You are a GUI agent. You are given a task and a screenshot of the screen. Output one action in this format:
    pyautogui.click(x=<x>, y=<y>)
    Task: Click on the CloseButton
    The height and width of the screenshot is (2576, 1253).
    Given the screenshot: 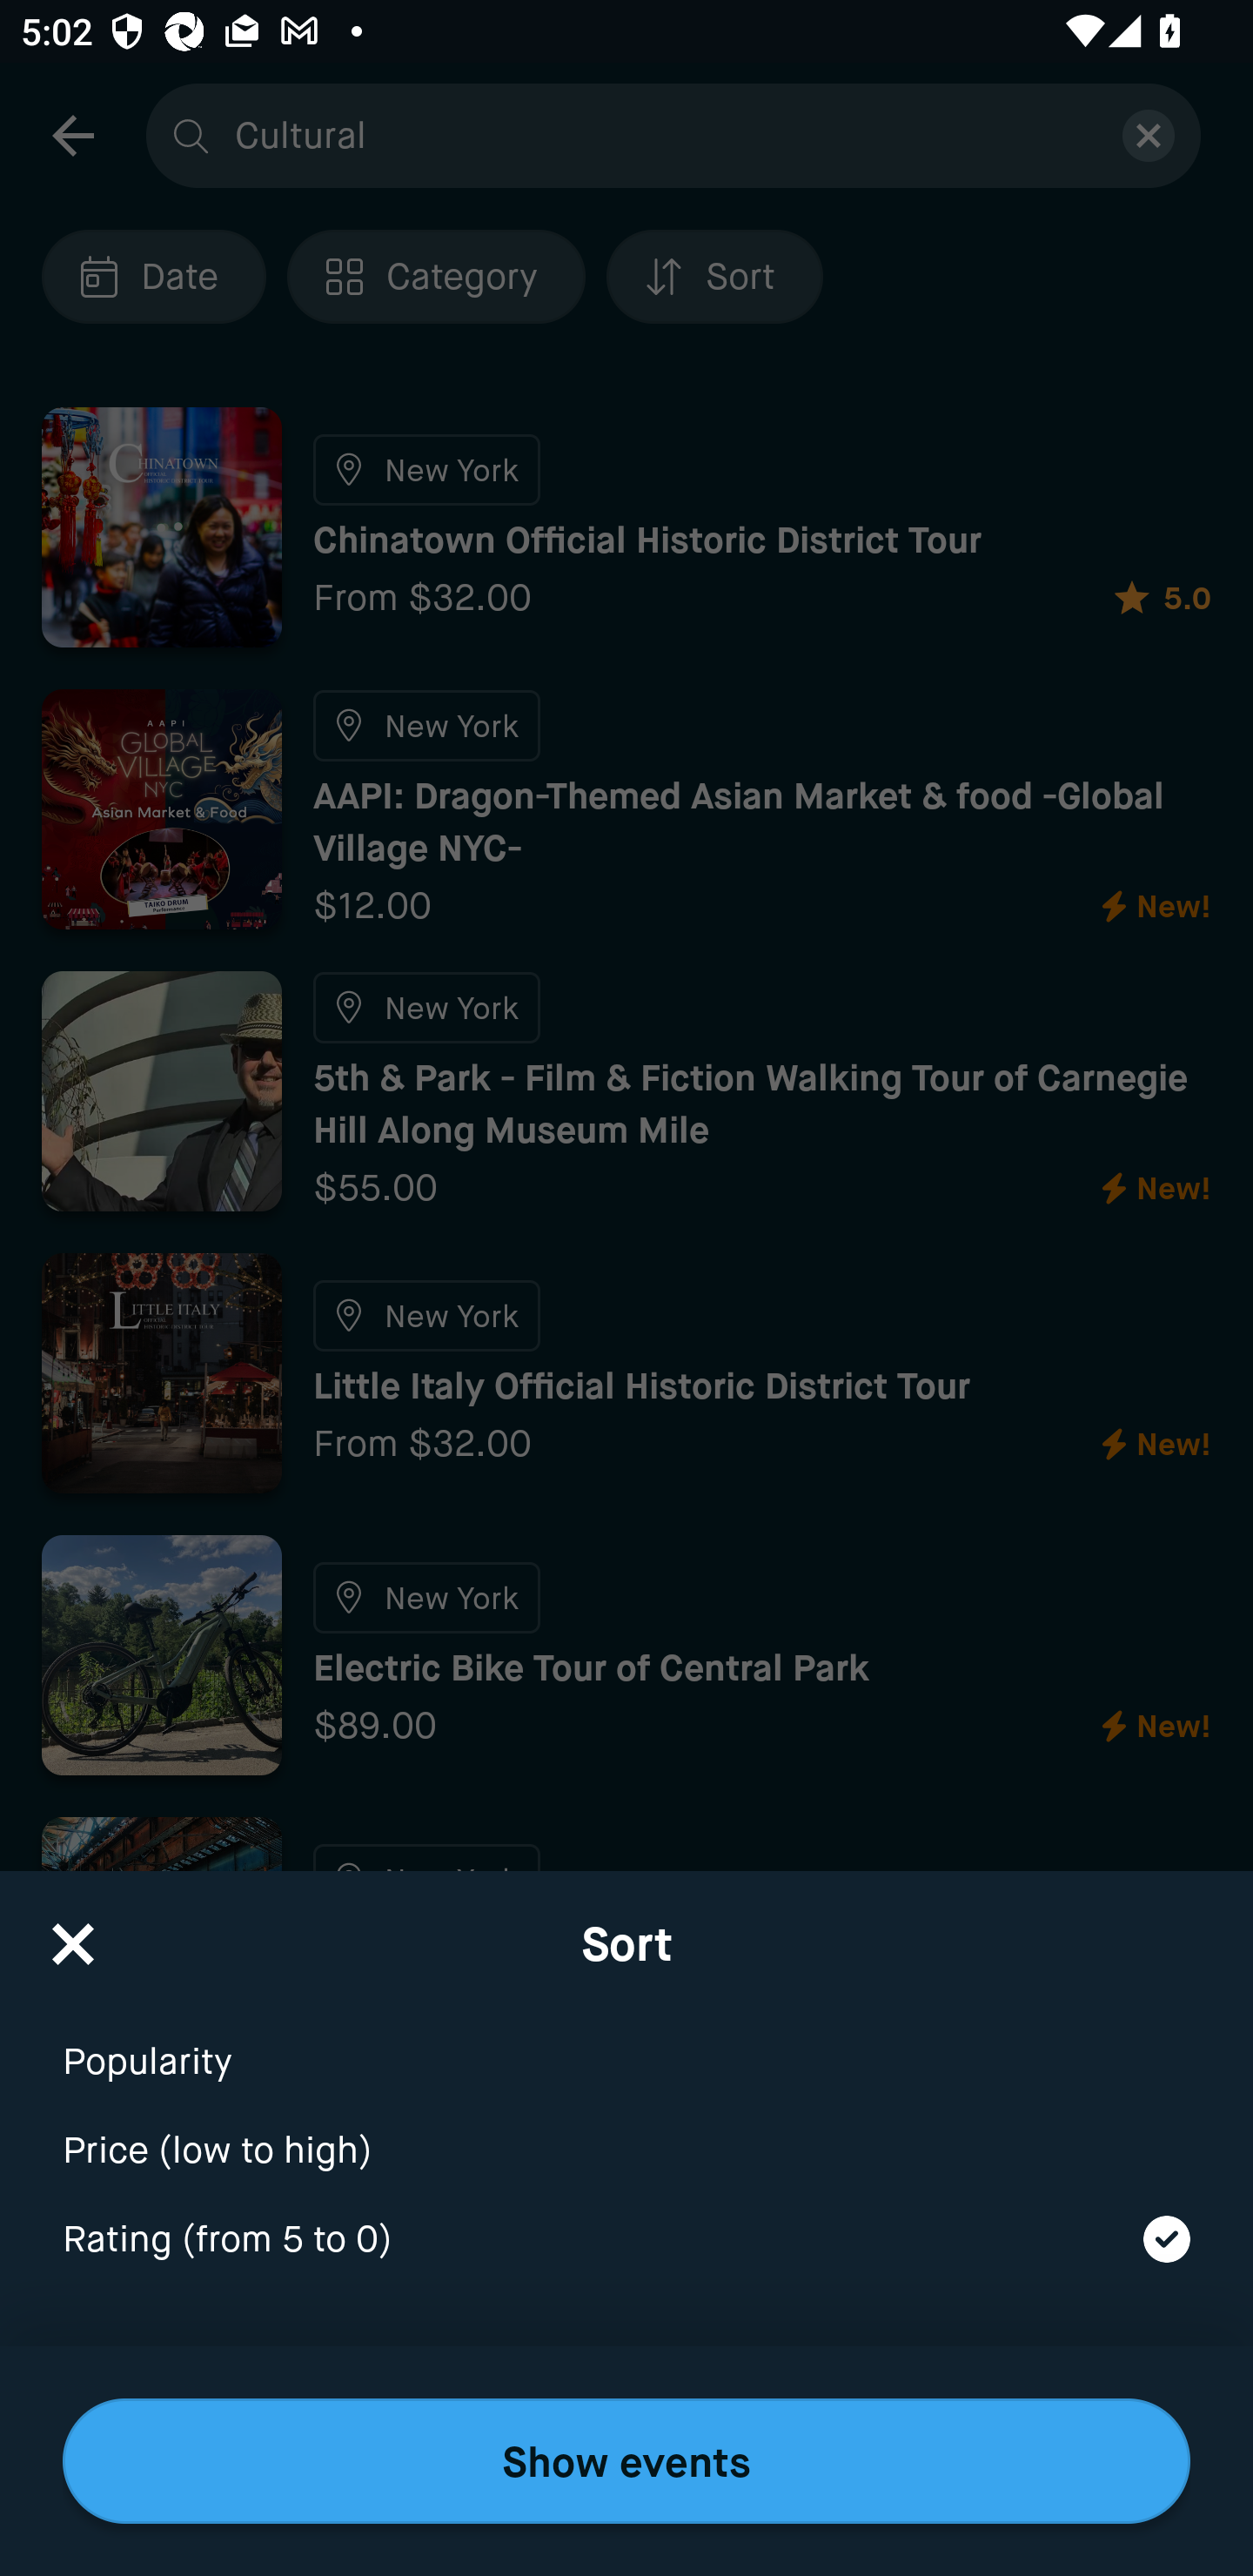 What is the action you would take?
    pyautogui.click(x=73, y=1934)
    